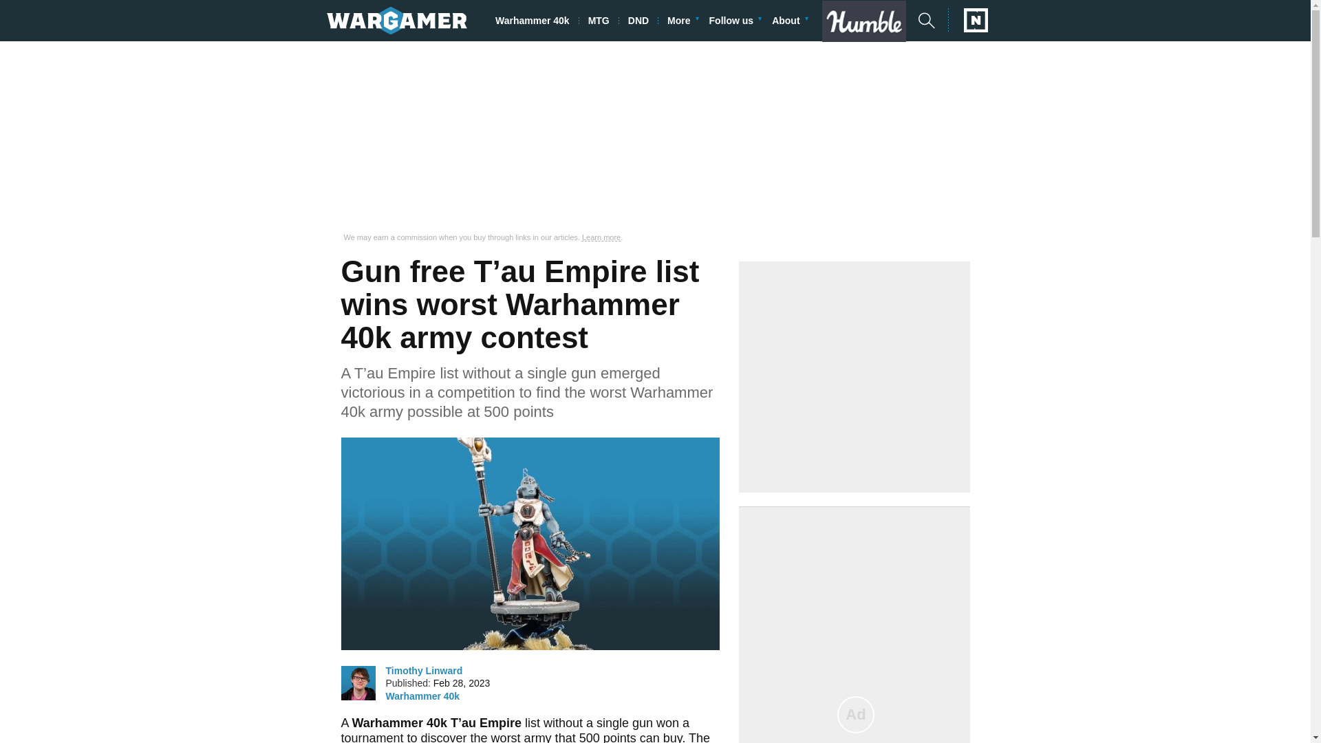 The width and height of the screenshot is (1321, 743). Describe the element at coordinates (424, 670) in the screenshot. I see `Timothy Linward` at that location.